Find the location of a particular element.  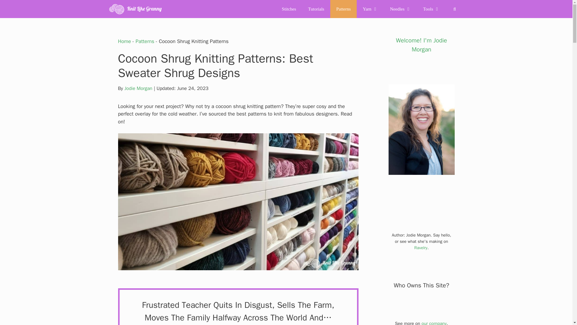

Tools is located at coordinates (431, 9).